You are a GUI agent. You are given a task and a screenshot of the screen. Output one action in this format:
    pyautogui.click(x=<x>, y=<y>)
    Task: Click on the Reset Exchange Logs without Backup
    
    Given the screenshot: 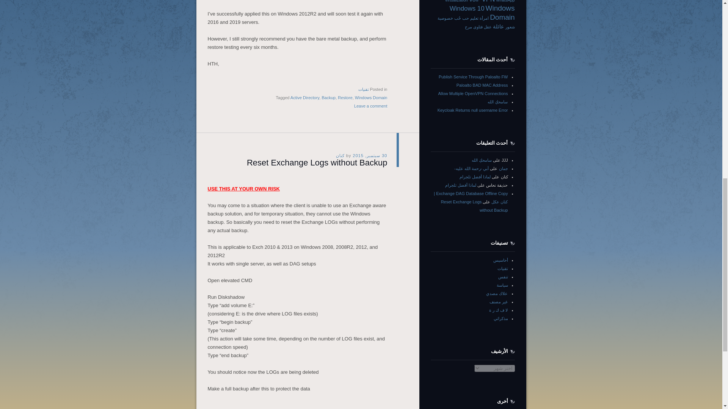 What is the action you would take?
    pyautogui.click(x=317, y=162)
    